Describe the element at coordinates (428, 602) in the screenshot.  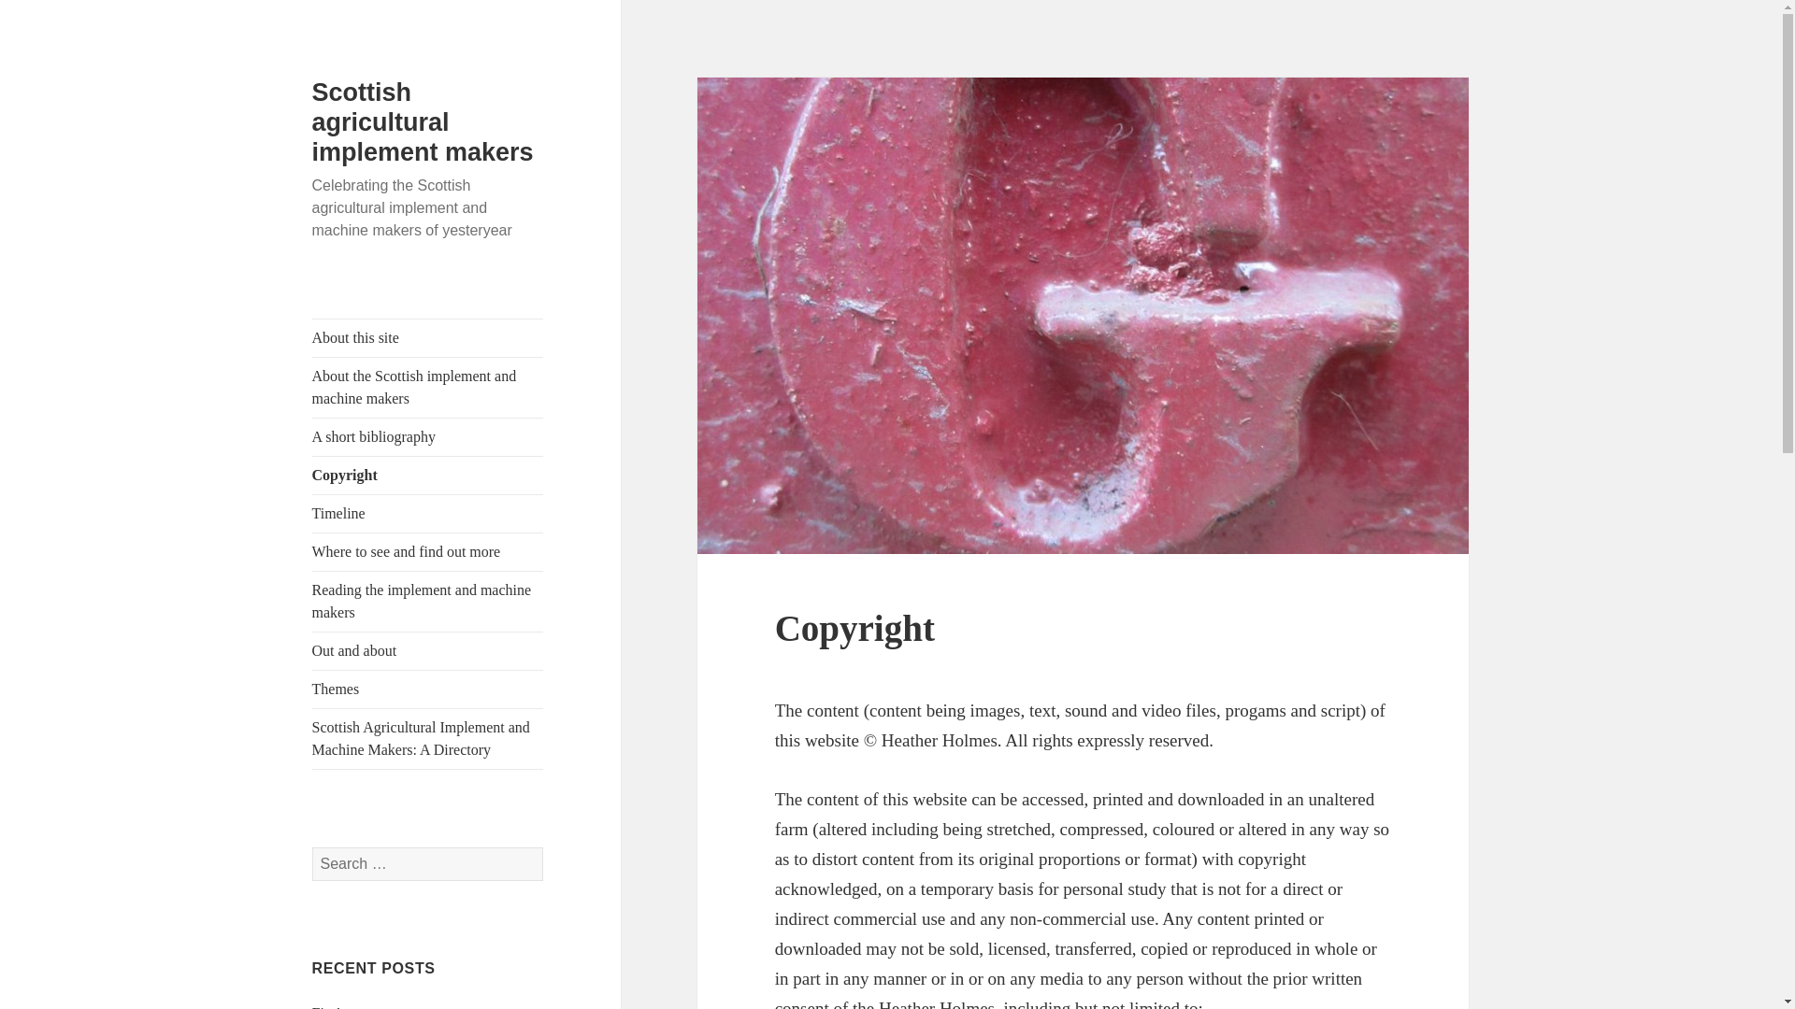
I see `Reading the implement and machine makers` at that location.